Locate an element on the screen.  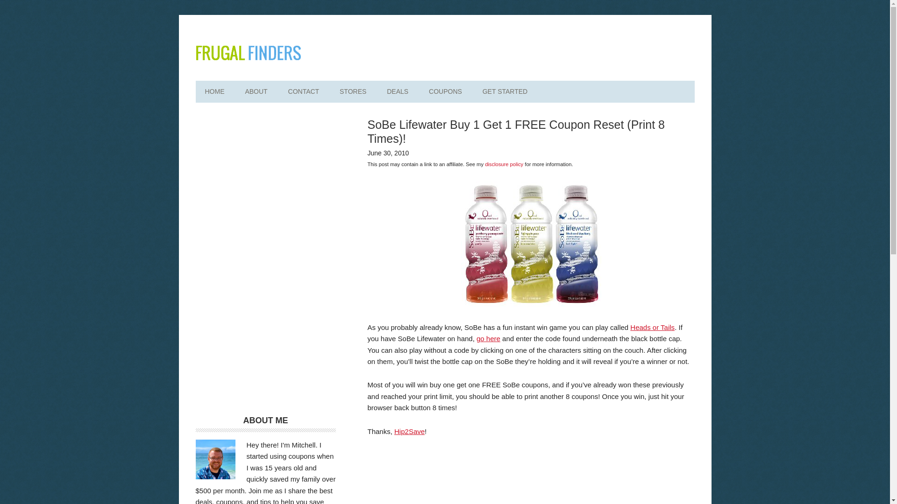
Hip2Save is located at coordinates (409, 431).